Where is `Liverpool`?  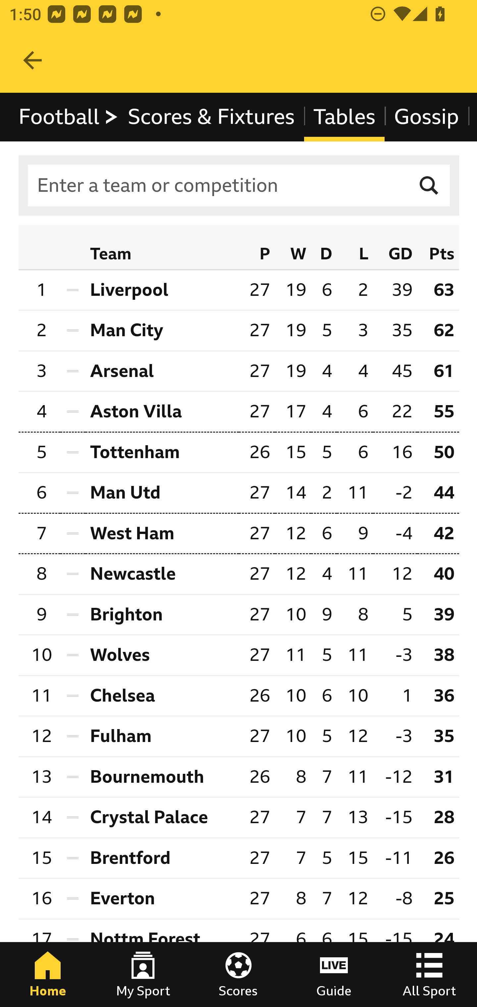 Liverpool is located at coordinates (162, 290).